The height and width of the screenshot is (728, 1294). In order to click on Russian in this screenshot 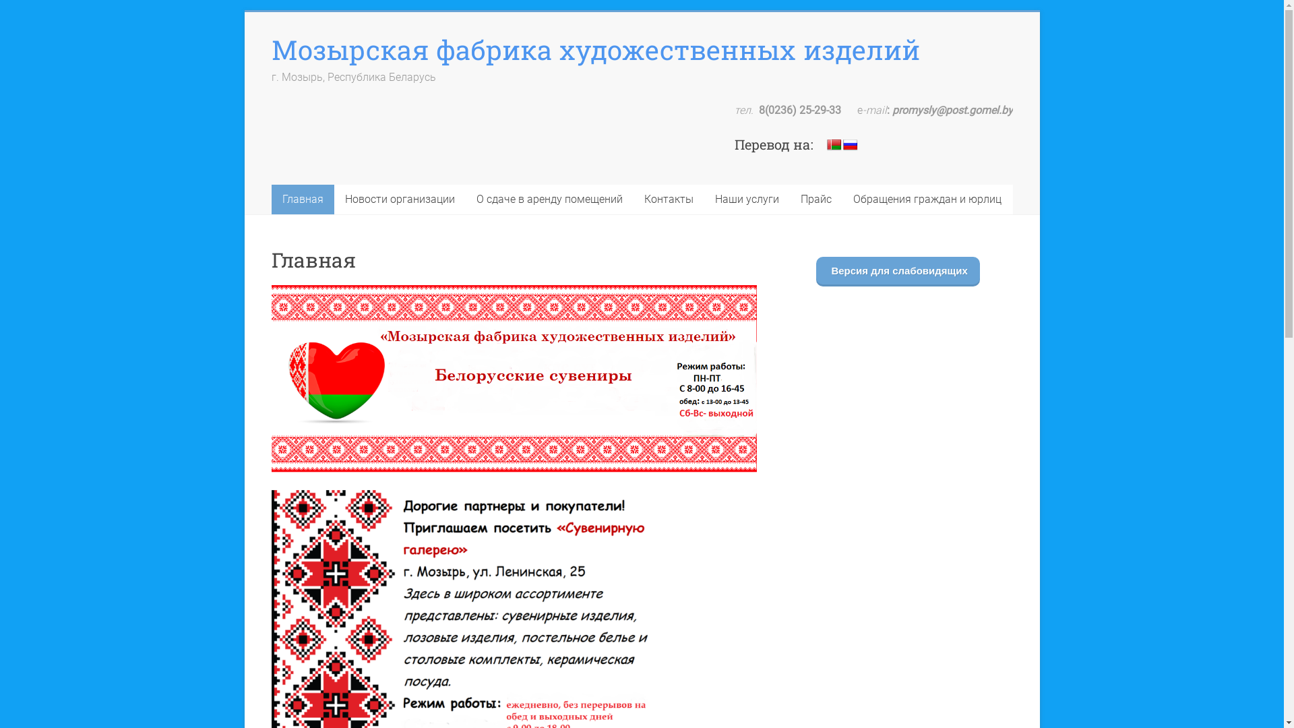, I will do `click(851, 146)`.